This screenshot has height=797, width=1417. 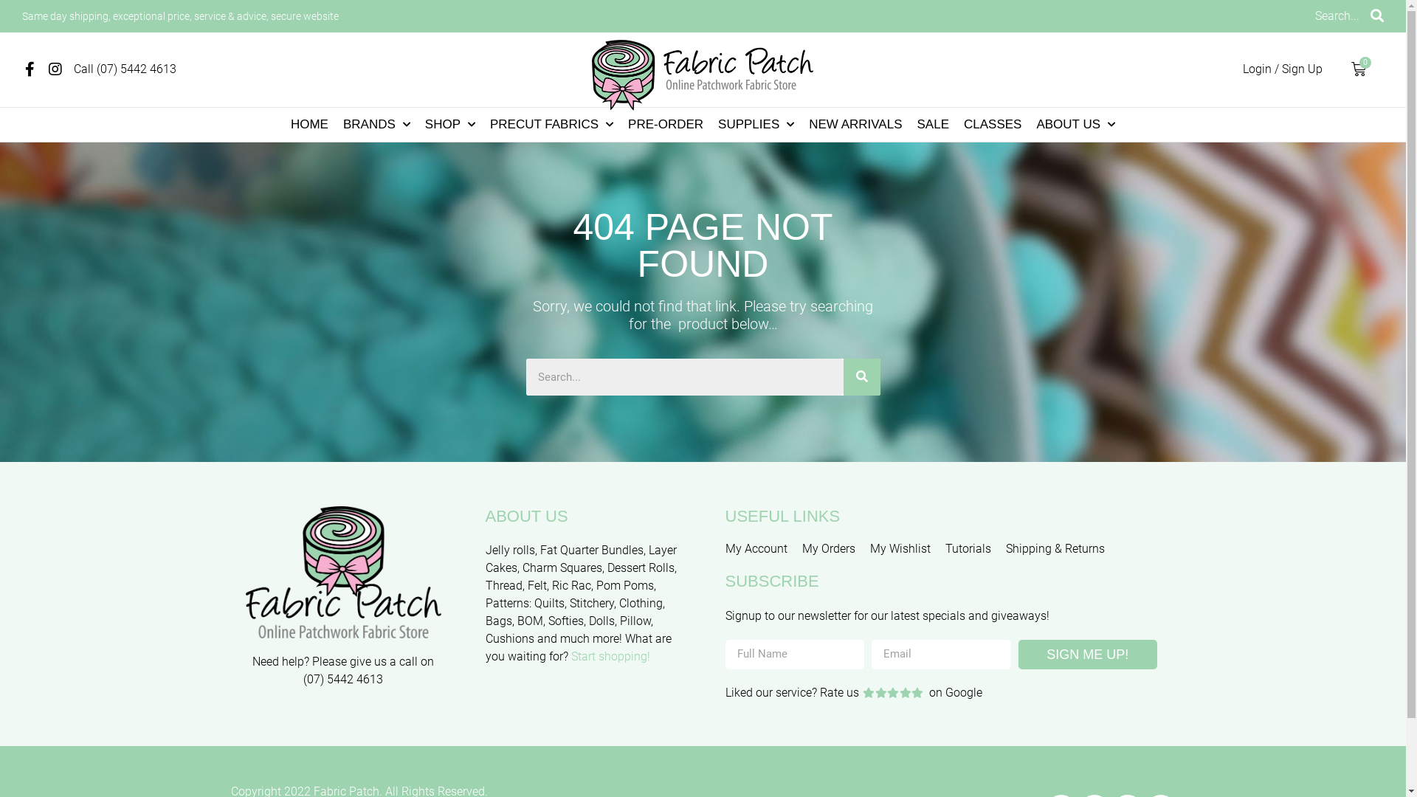 What do you see at coordinates (900, 549) in the screenshot?
I see `My Wishlist` at bounding box center [900, 549].